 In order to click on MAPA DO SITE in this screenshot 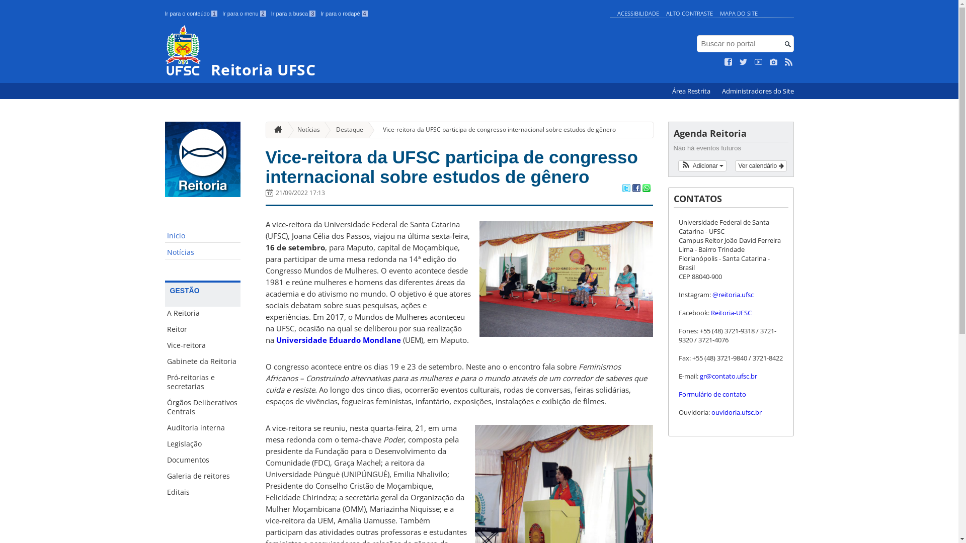, I will do `click(739, 13)`.